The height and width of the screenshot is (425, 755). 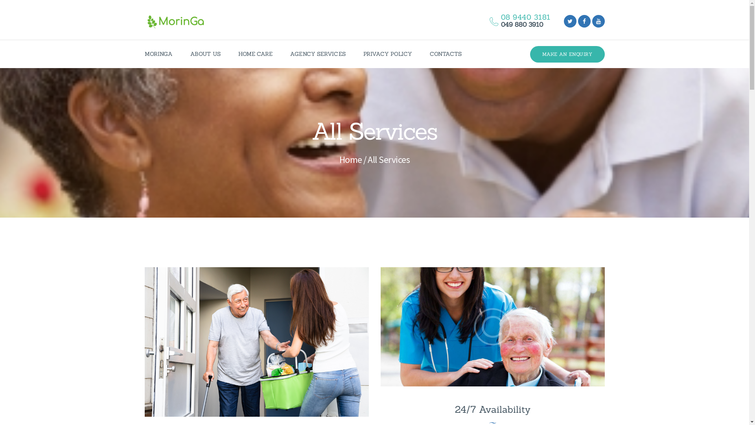 What do you see at coordinates (158, 54) in the screenshot?
I see `MORINGA` at bounding box center [158, 54].